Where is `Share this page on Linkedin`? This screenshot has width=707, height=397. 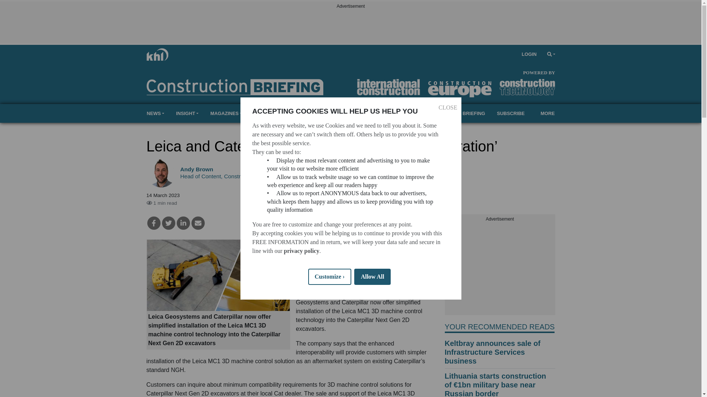
Share this page on Linkedin is located at coordinates (183, 223).